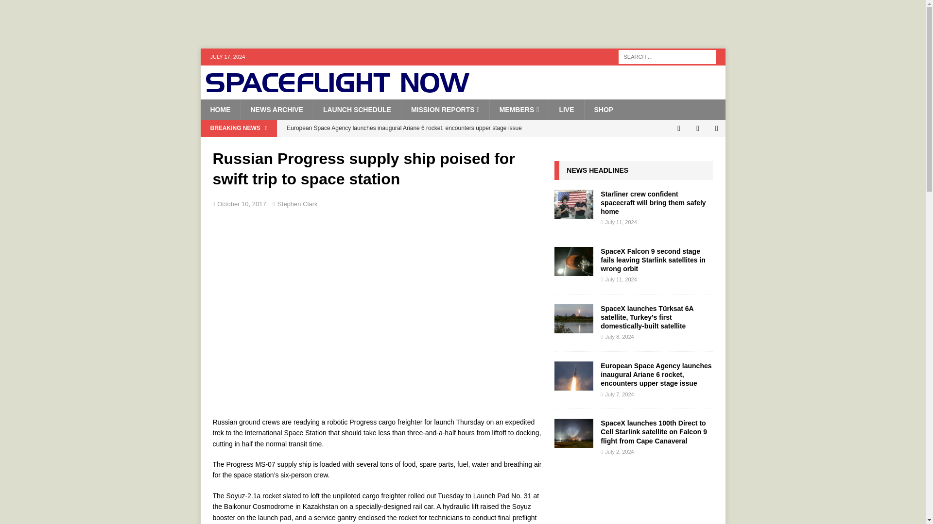  I want to click on MEMBERS, so click(519, 110).